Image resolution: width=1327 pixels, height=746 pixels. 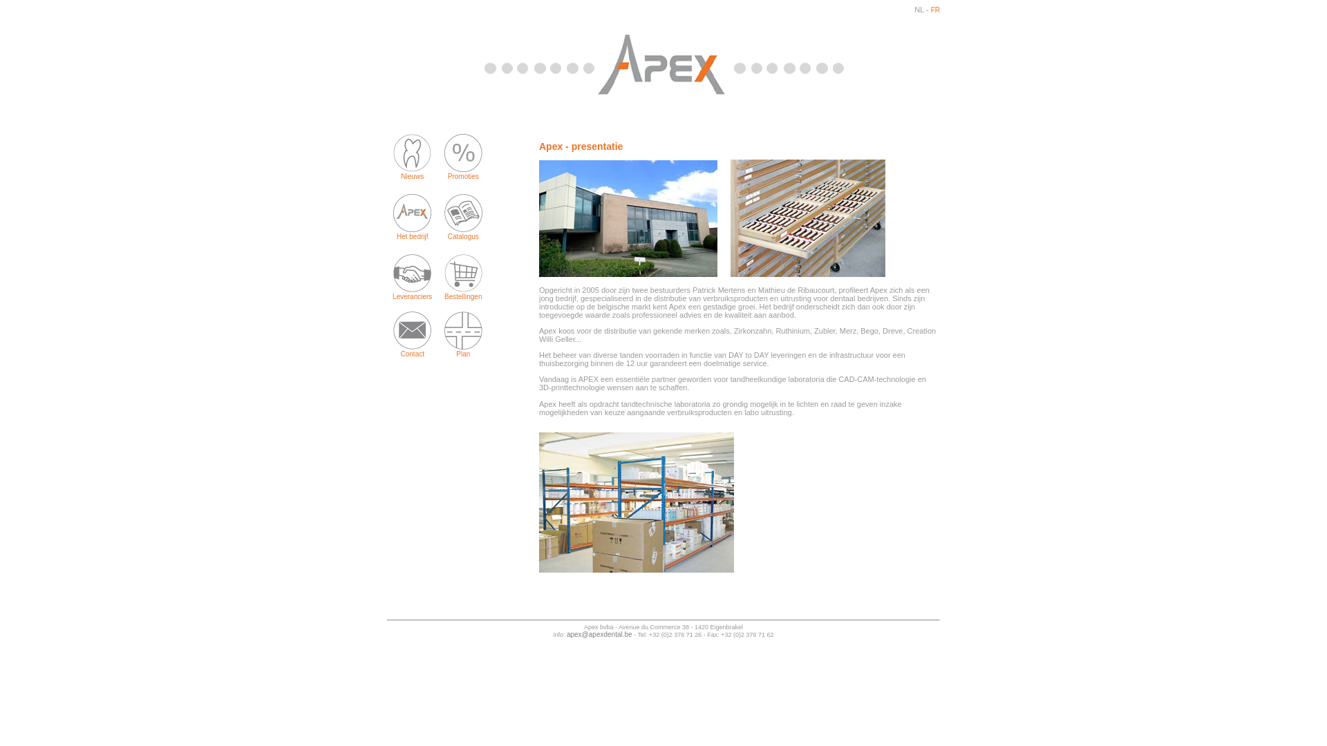 I want to click on FR, so click(x=936, y=10).